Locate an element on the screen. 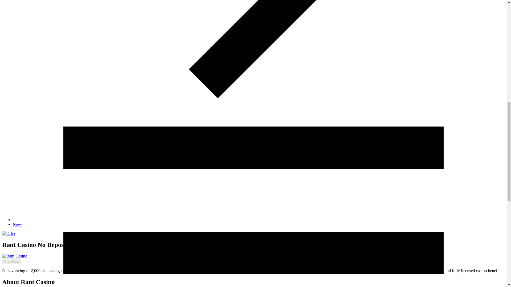 The width and height of the screenshot is (511, 287). Play Now is located at coordinates (12, 261).